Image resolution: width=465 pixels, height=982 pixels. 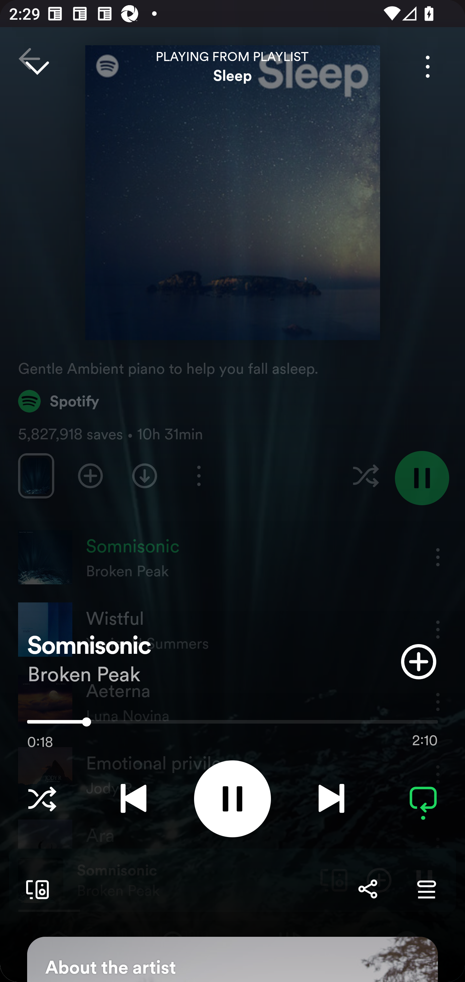 What do you see at coordinates (428, 67) in the screenshot?
I see `More options for song Somnisonic` at bounding box center [428, 67].